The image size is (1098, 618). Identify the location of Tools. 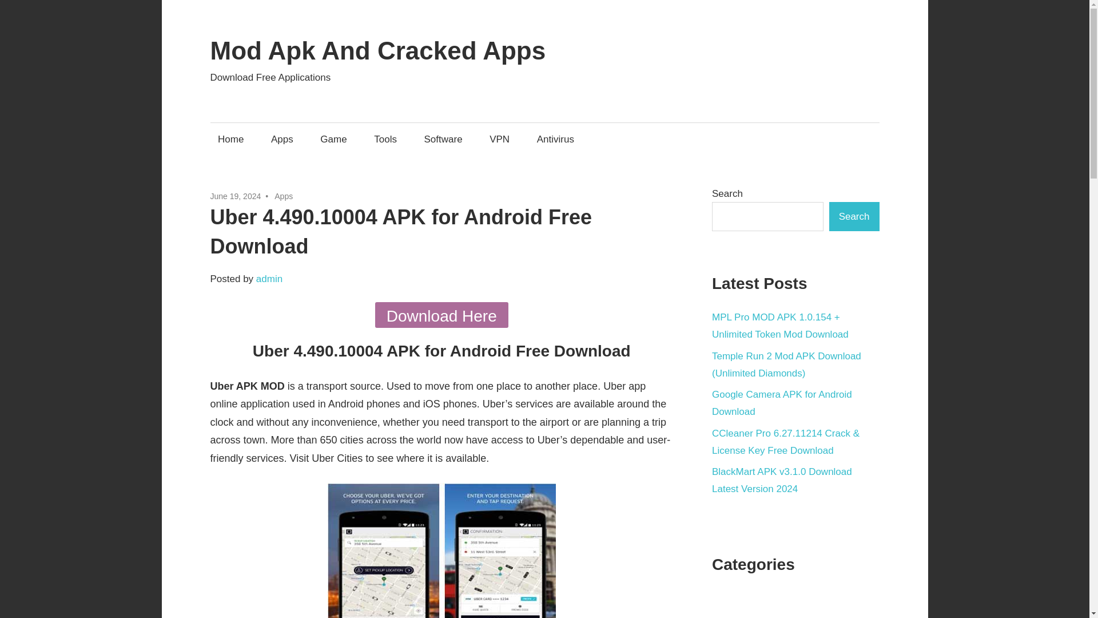
(385, 139).